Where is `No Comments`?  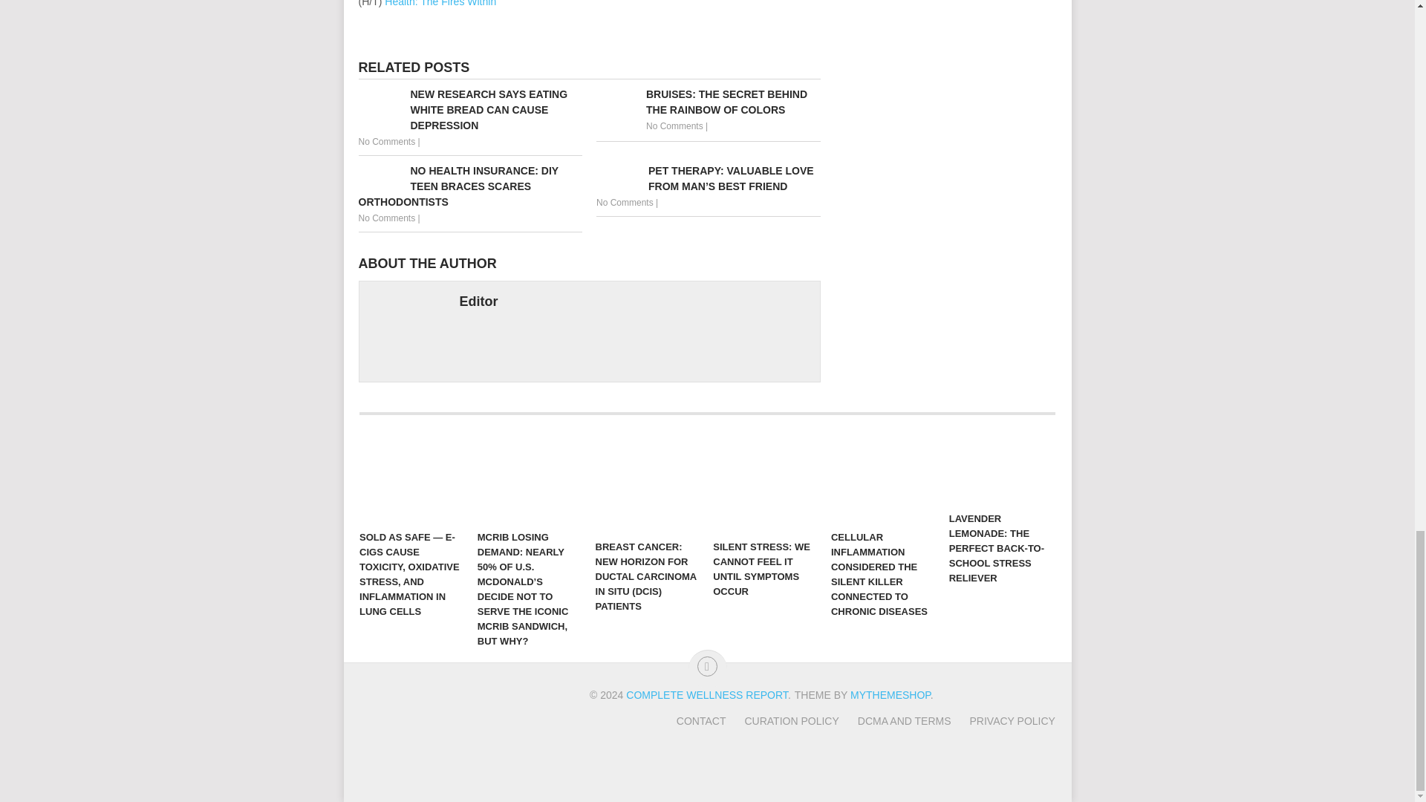 No Comments is located at coordinates (386, 141).